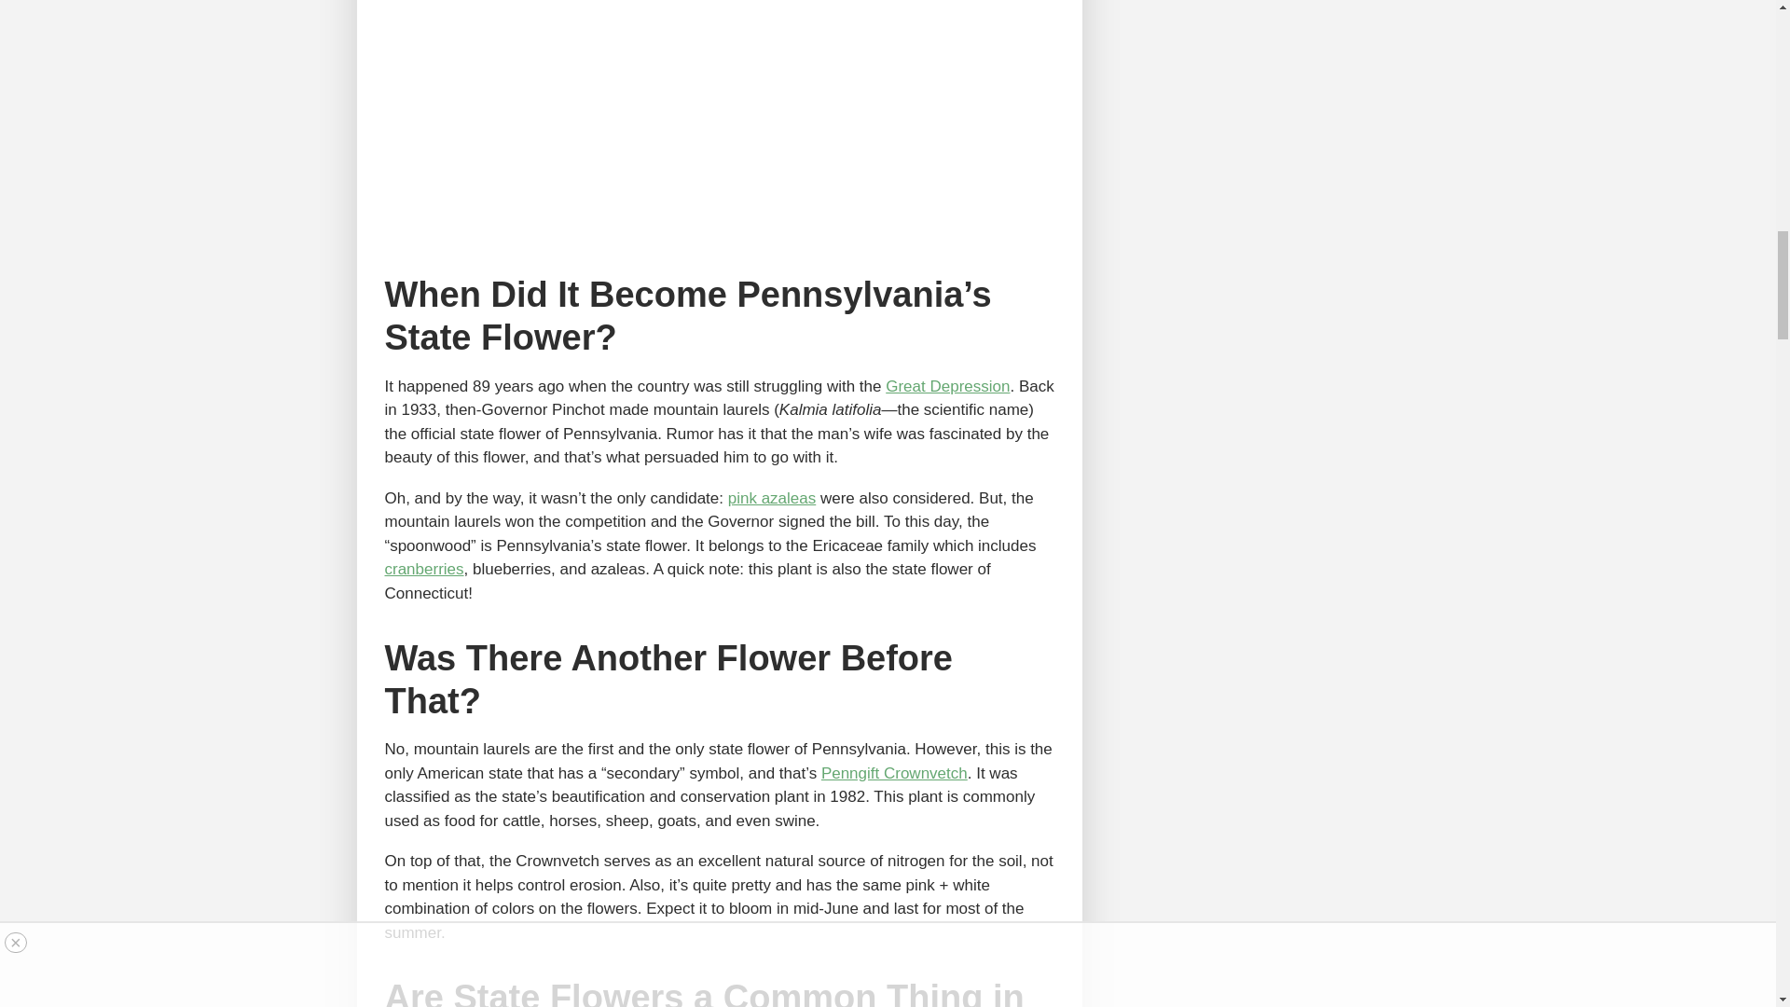  I want to click on cranberries, so click(423, 569).